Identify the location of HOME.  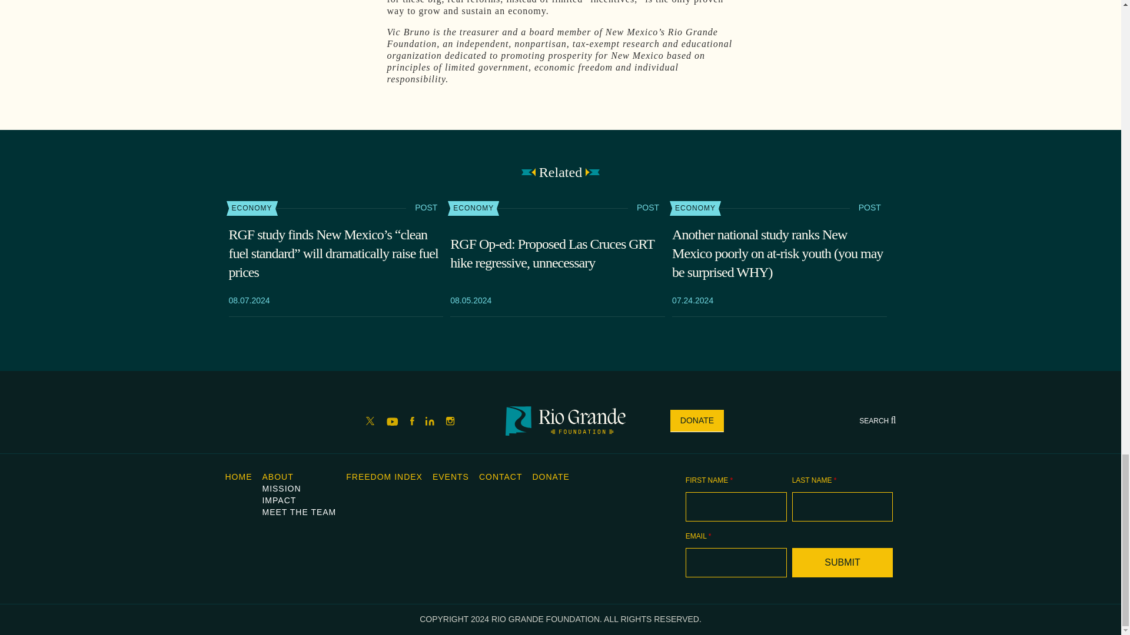
(238, 476).